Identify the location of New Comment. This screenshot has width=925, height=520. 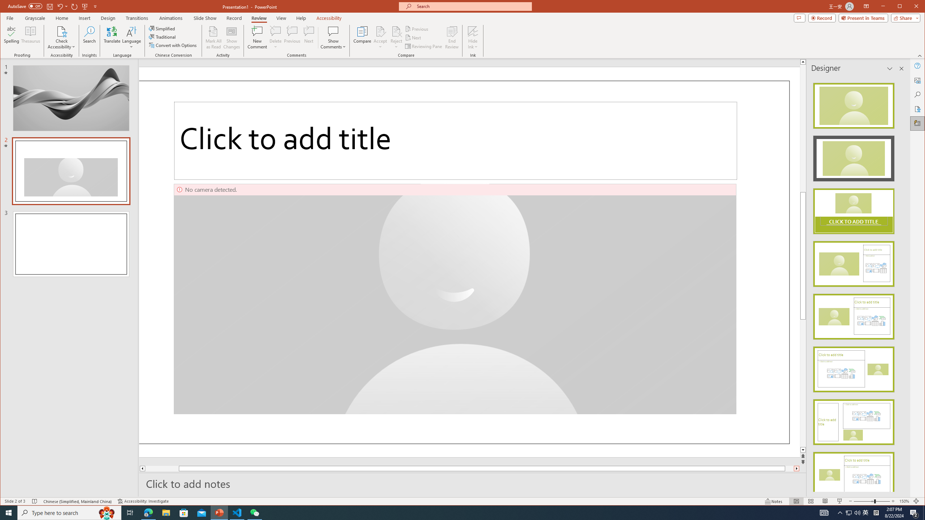
(257, 38).